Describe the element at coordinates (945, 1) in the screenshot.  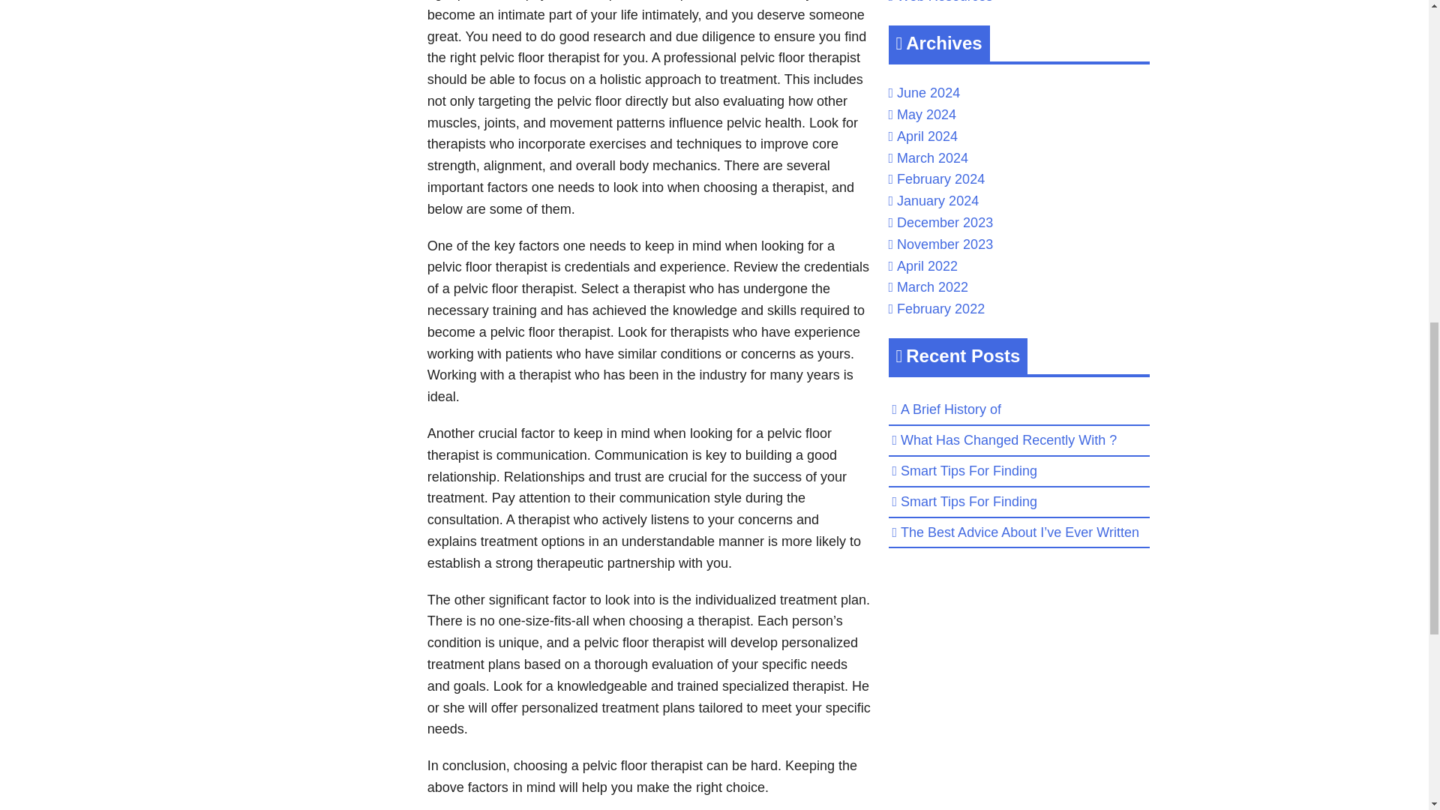
I see `Web Resources` at that location.